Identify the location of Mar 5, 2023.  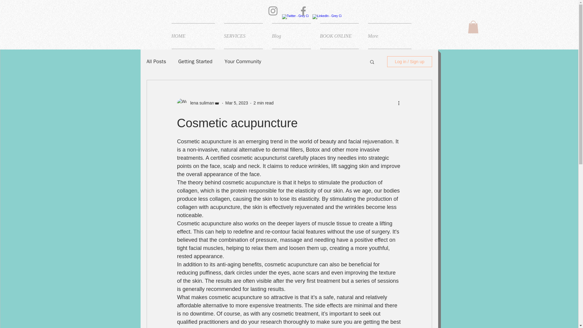
(237, 103).